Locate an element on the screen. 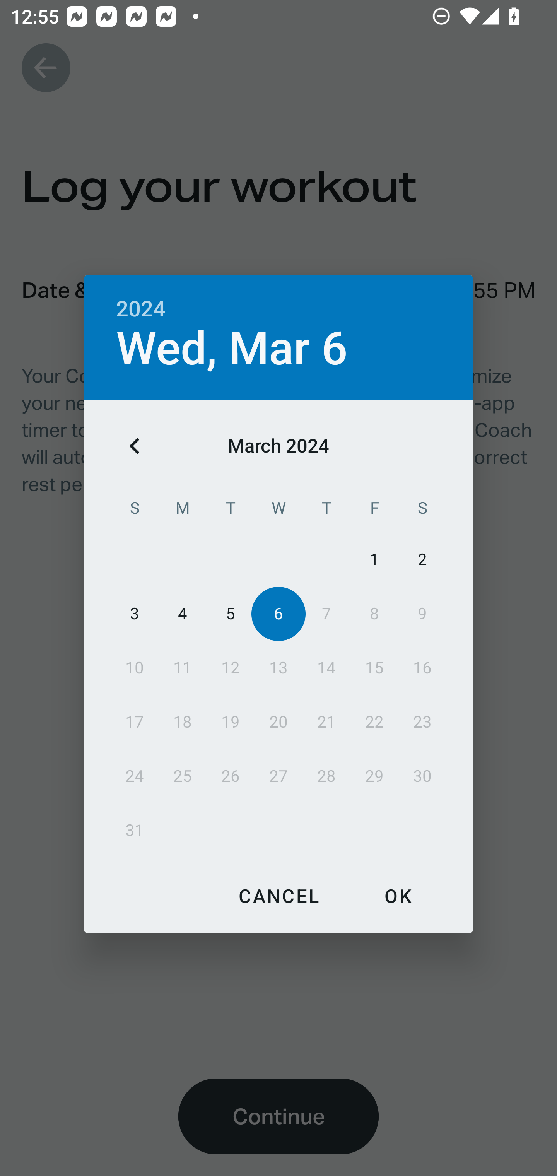  25 25 March 2024 is located at coordinates (183, 776).